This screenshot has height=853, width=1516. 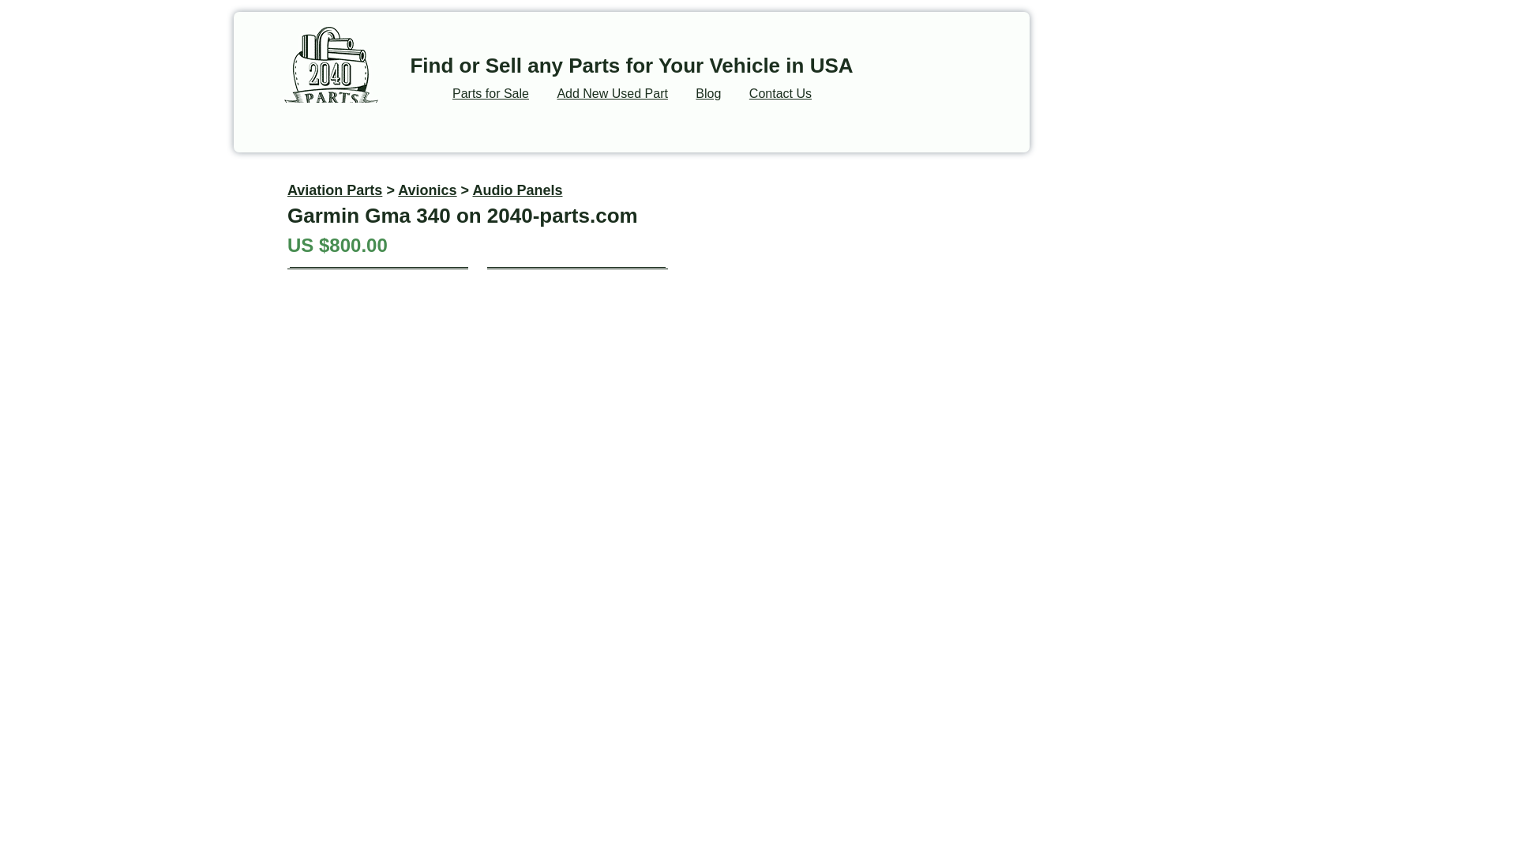 What do you see at coordinates (490, 93) in the screenshot?
I see `Parts for Sale` at bounding box center [490, 93].